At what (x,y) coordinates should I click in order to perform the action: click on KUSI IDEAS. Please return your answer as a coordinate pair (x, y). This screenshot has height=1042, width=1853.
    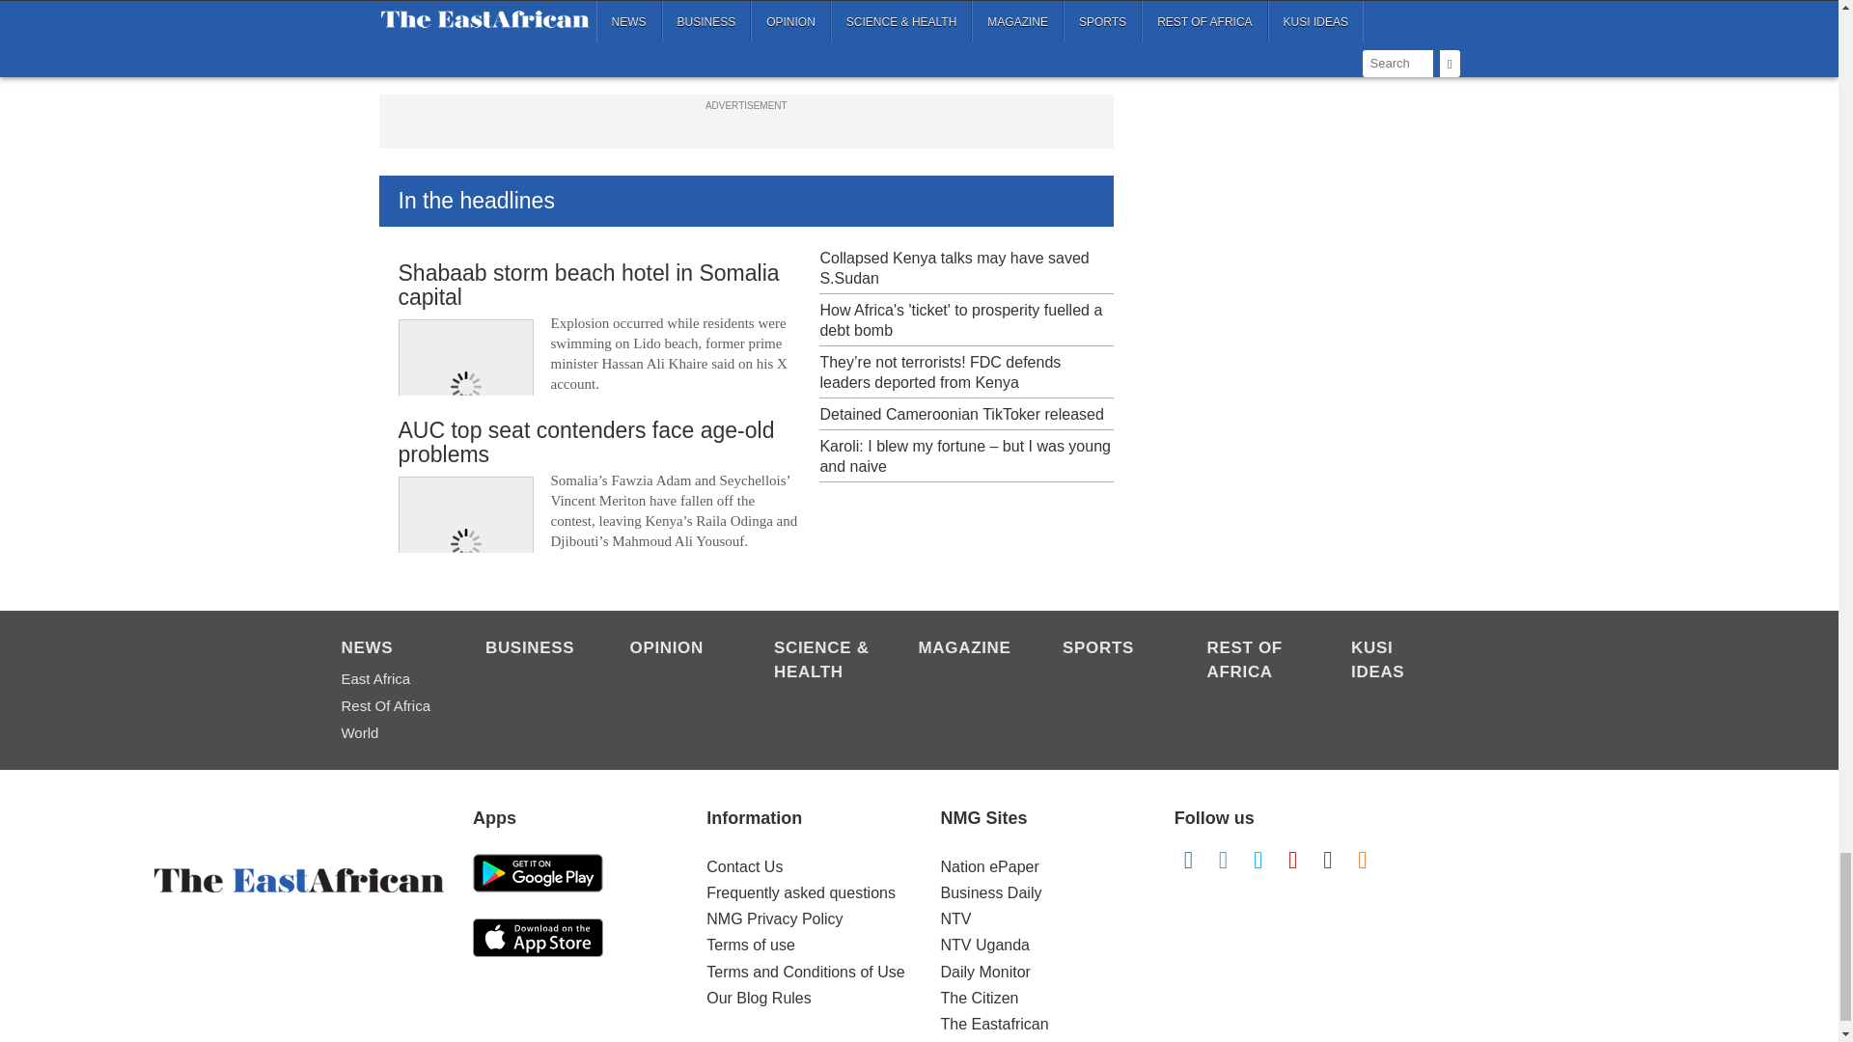
    Looking at the image, I should click on (1399, 661).